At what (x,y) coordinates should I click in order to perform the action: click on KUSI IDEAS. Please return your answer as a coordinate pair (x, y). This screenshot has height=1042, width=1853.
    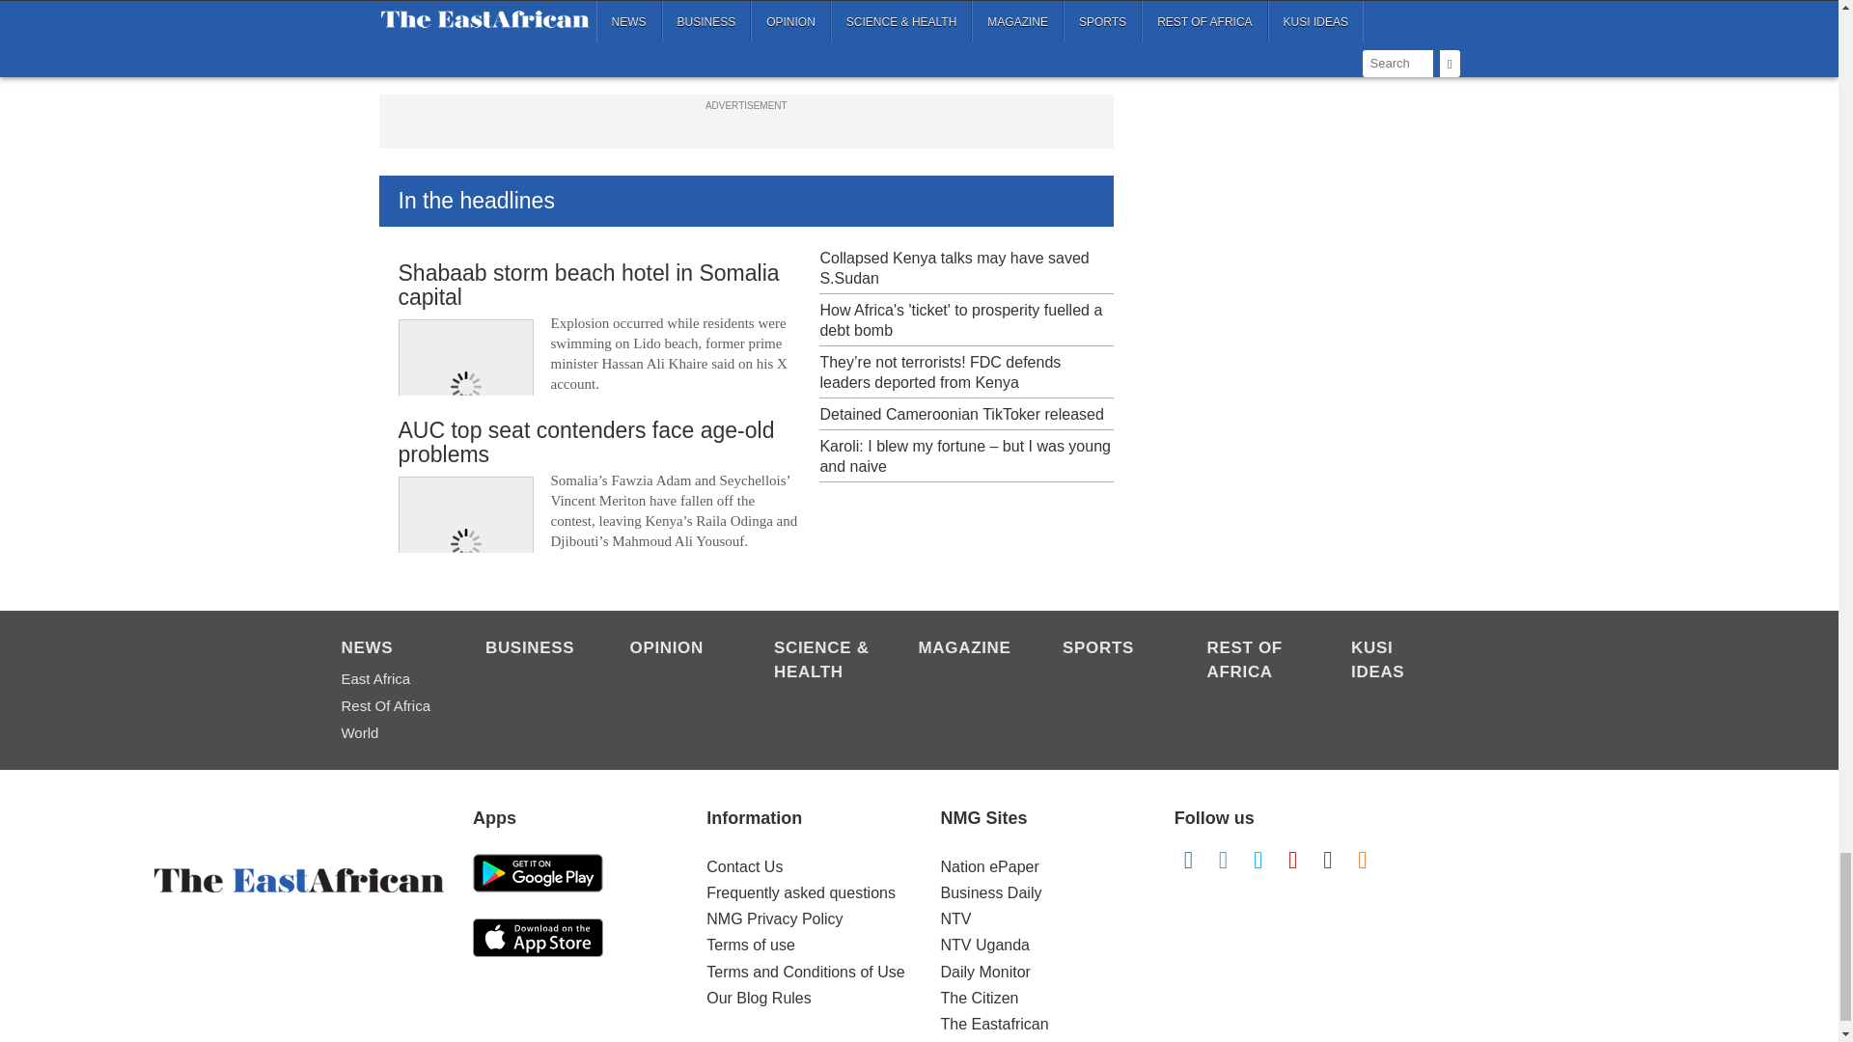
    Looking at the image, I should click on (1399, 661).